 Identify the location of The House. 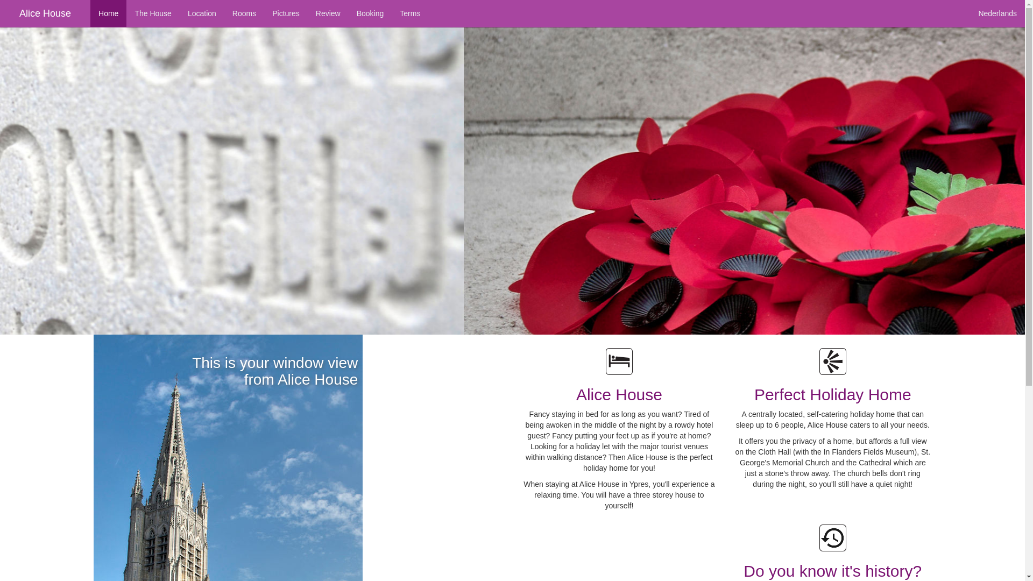
(153, 13).